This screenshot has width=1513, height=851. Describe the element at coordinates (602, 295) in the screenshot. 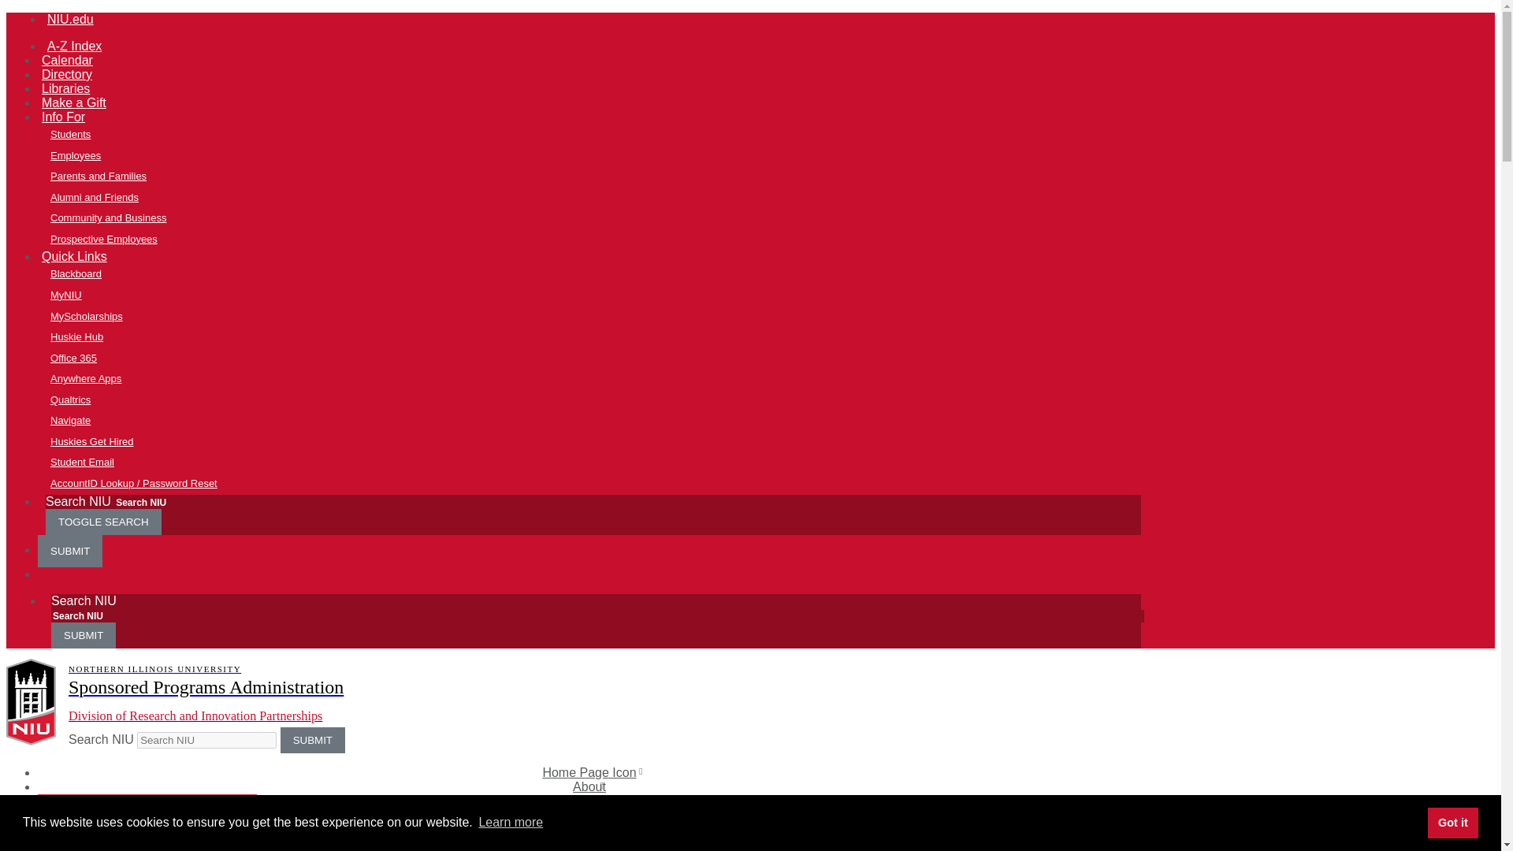

I see `MyNIU` at that location.